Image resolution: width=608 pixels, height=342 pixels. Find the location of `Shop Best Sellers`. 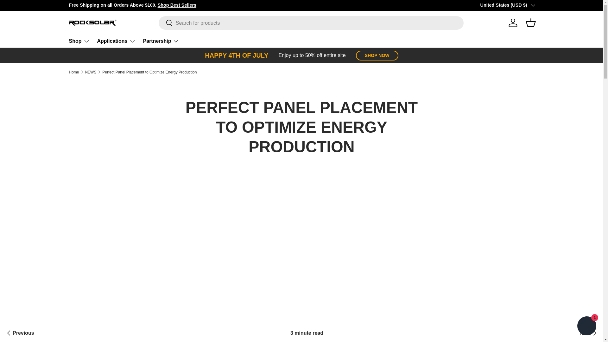

Shop Best Sellers is located at coordinates (177, 5).